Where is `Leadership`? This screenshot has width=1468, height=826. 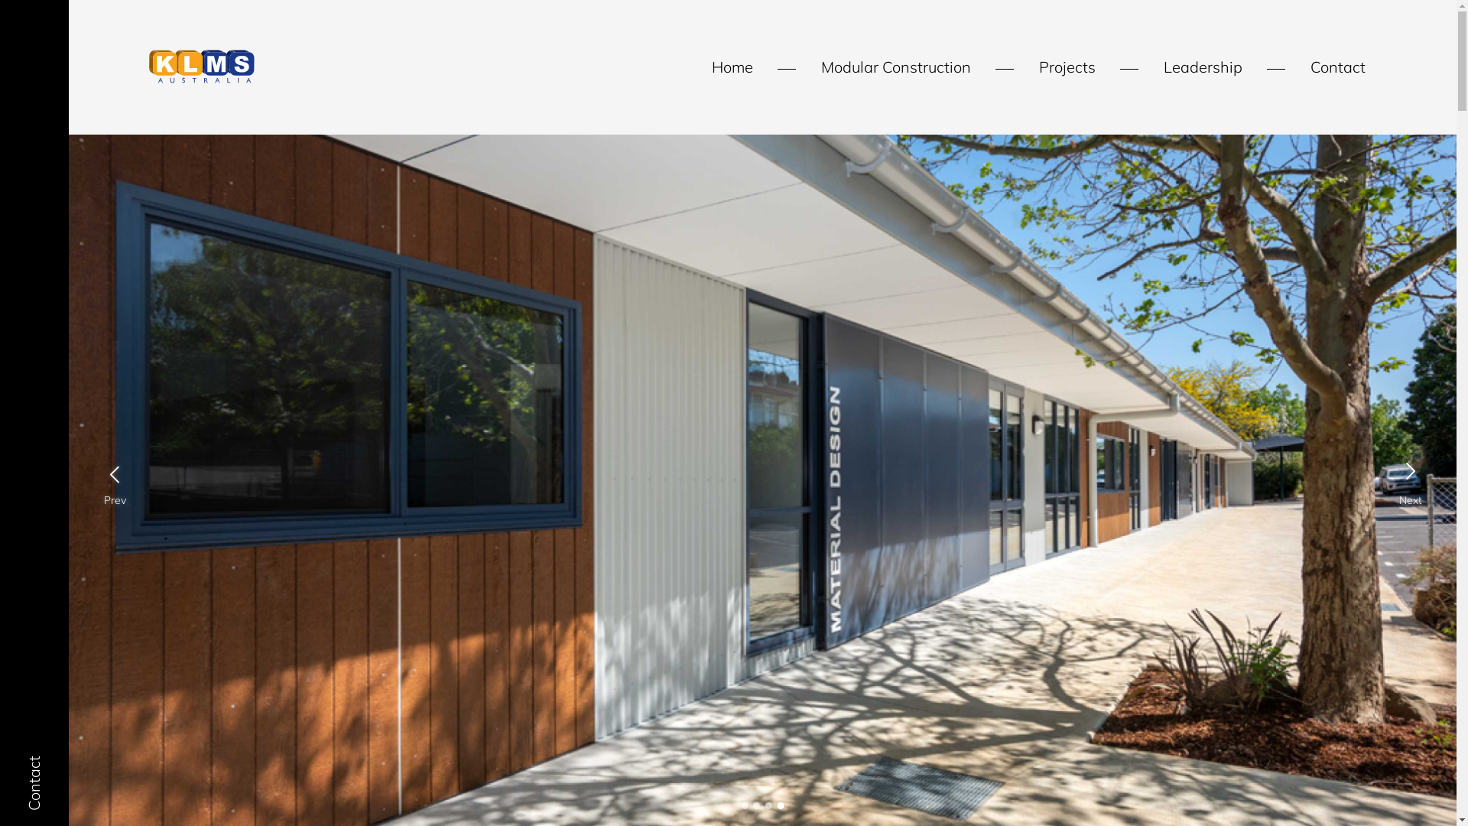 Leadership is located at coordinates (1203, 67).